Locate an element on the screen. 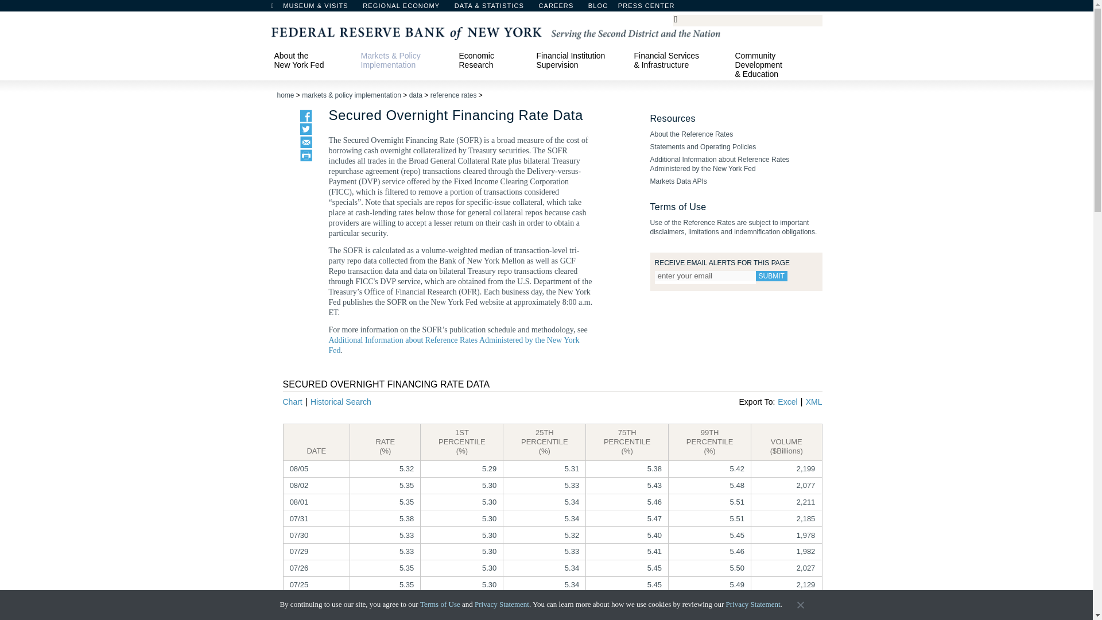  Search Form is located at coordinates (747, 21).